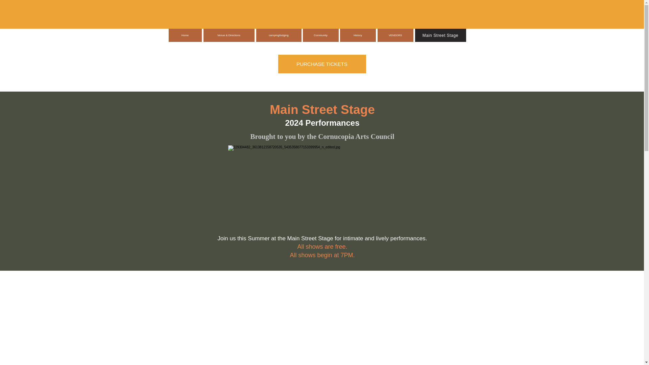 The width and height of the screenshot is (649, 365). I want to click on VENDORS, so click(395, 35).